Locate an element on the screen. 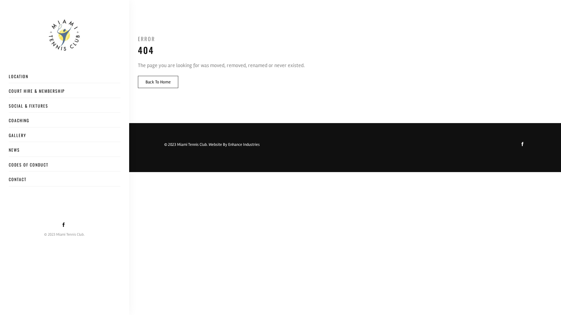  Enhance Industries is located at coordinates (244, 145).